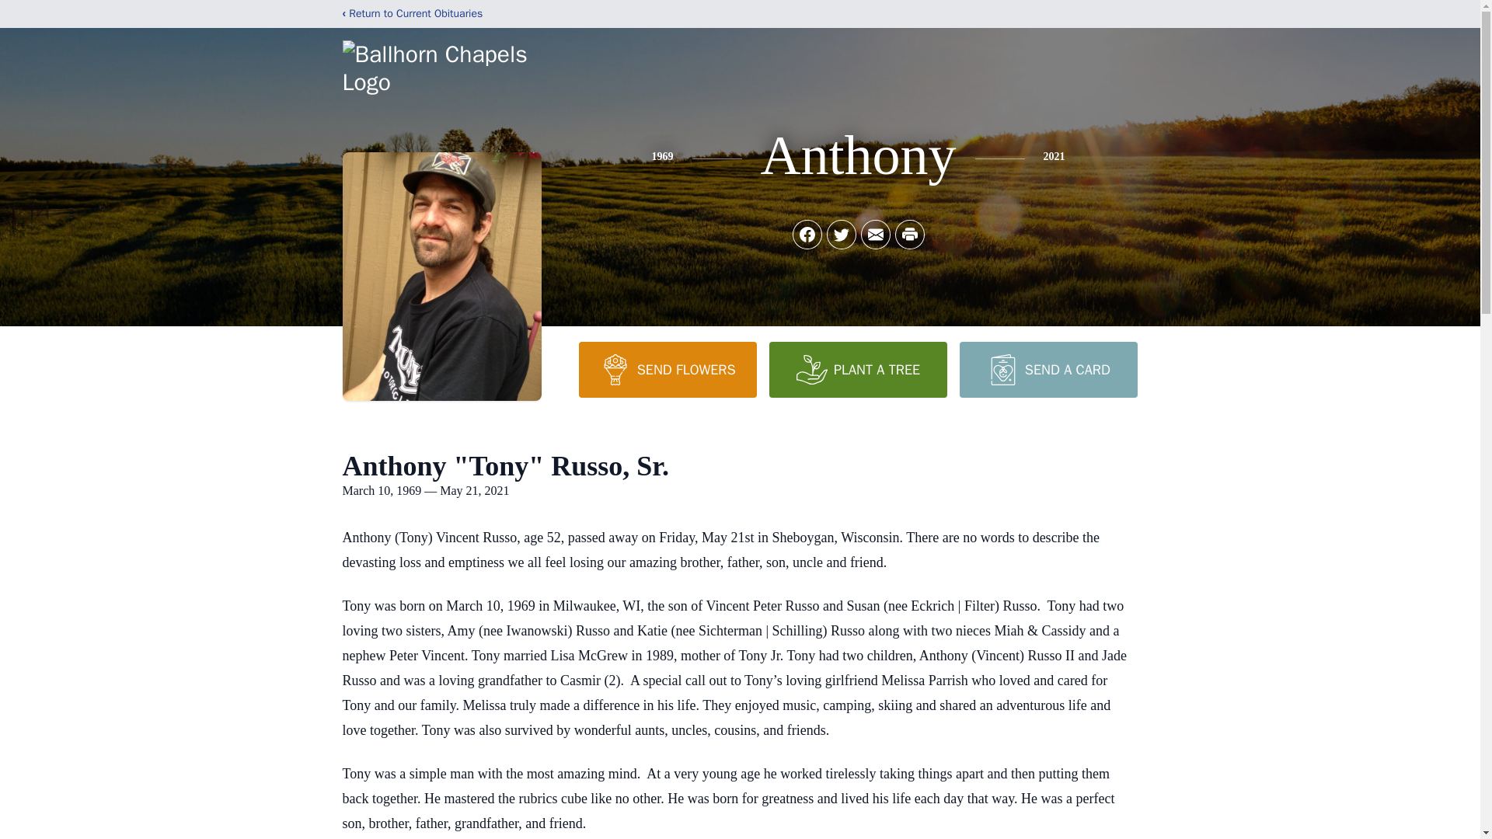 This screenshot has height=839, width=1492. Describe the element at coordinates (1048, 369) in the screenshot. I see `SEND A CARD` at that location.